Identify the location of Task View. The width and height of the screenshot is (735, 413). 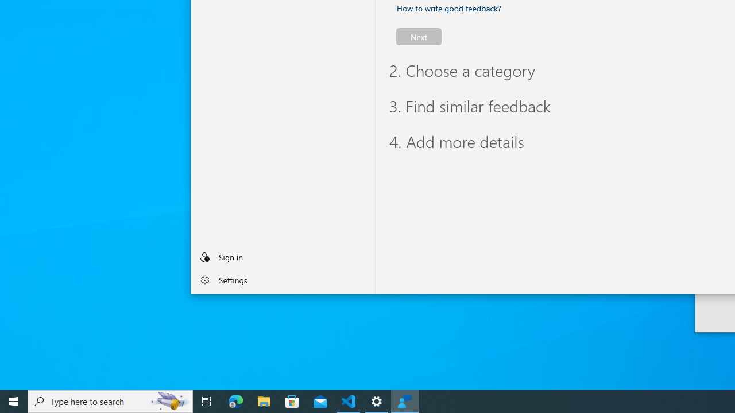
(207, 402).